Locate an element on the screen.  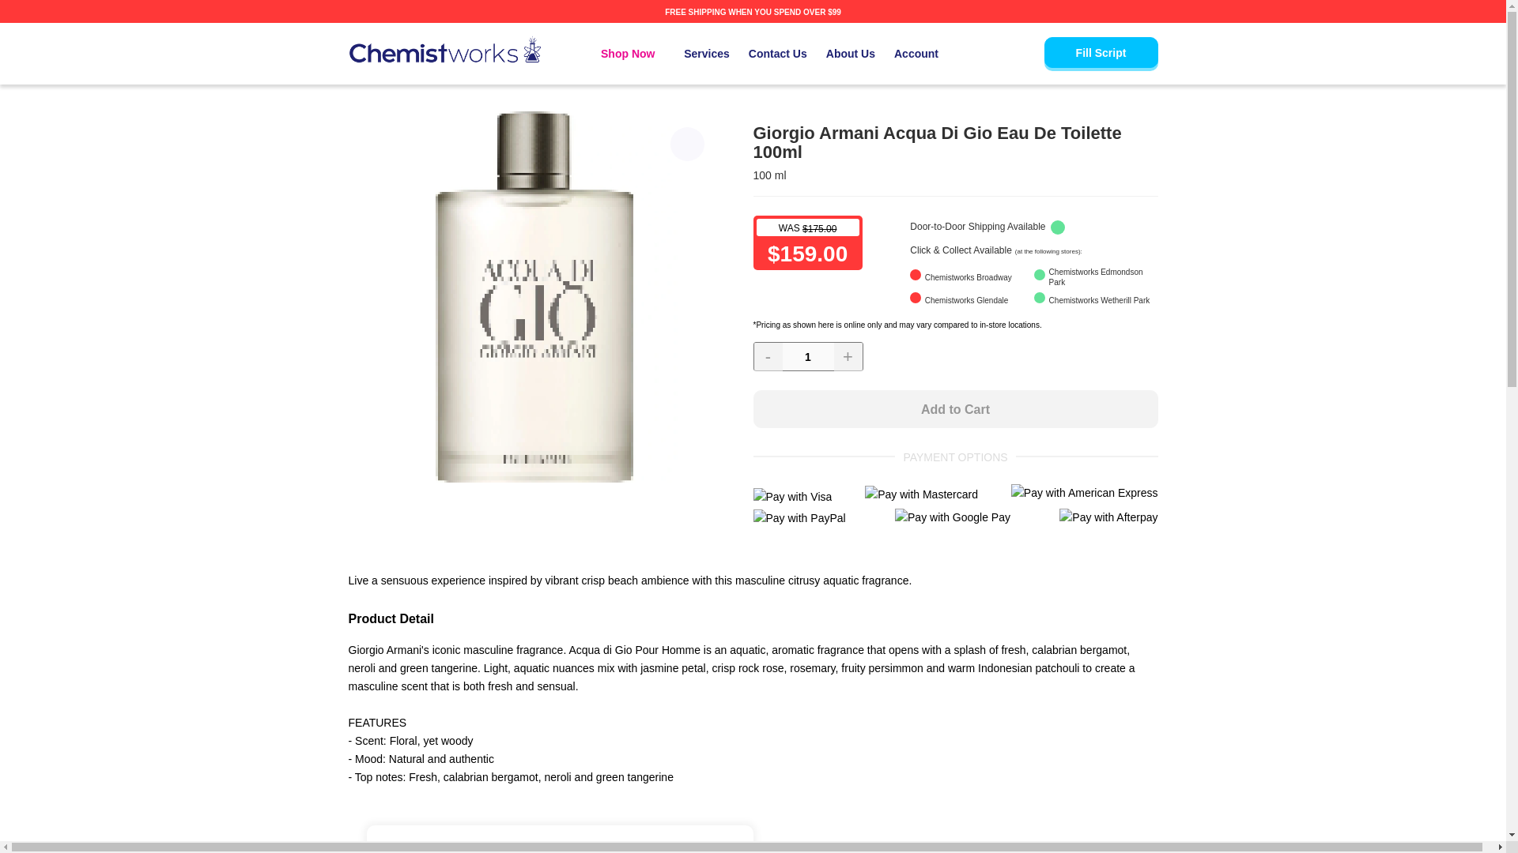
Chemistworks Pharmacy is located at coordinates (444, 49).